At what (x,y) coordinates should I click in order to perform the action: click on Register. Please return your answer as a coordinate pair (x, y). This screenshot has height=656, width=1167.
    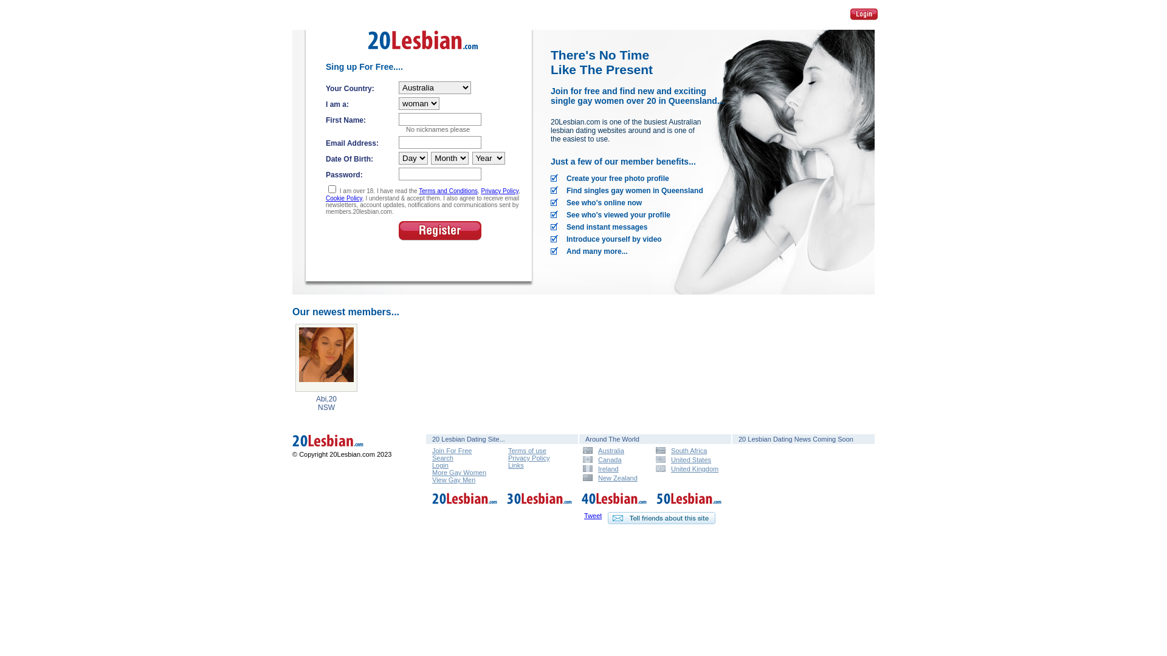
    Looking at the image, I should click on (440, 231).